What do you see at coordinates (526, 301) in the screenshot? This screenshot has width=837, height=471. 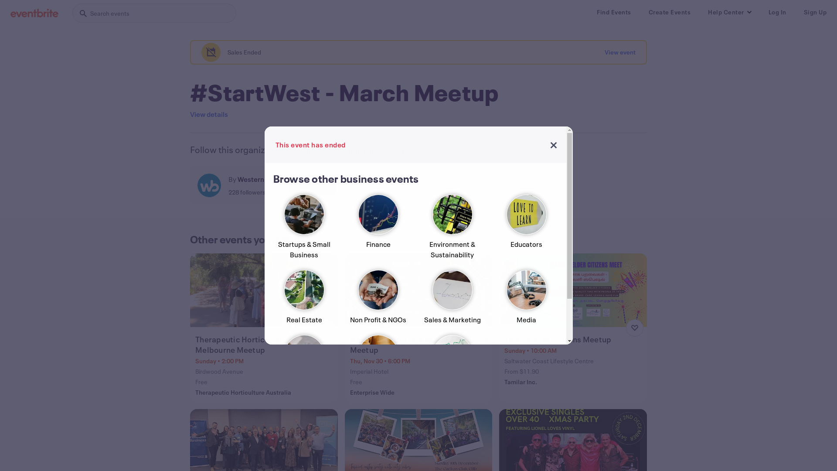 I see `Media` at bounding box center [526, 301].